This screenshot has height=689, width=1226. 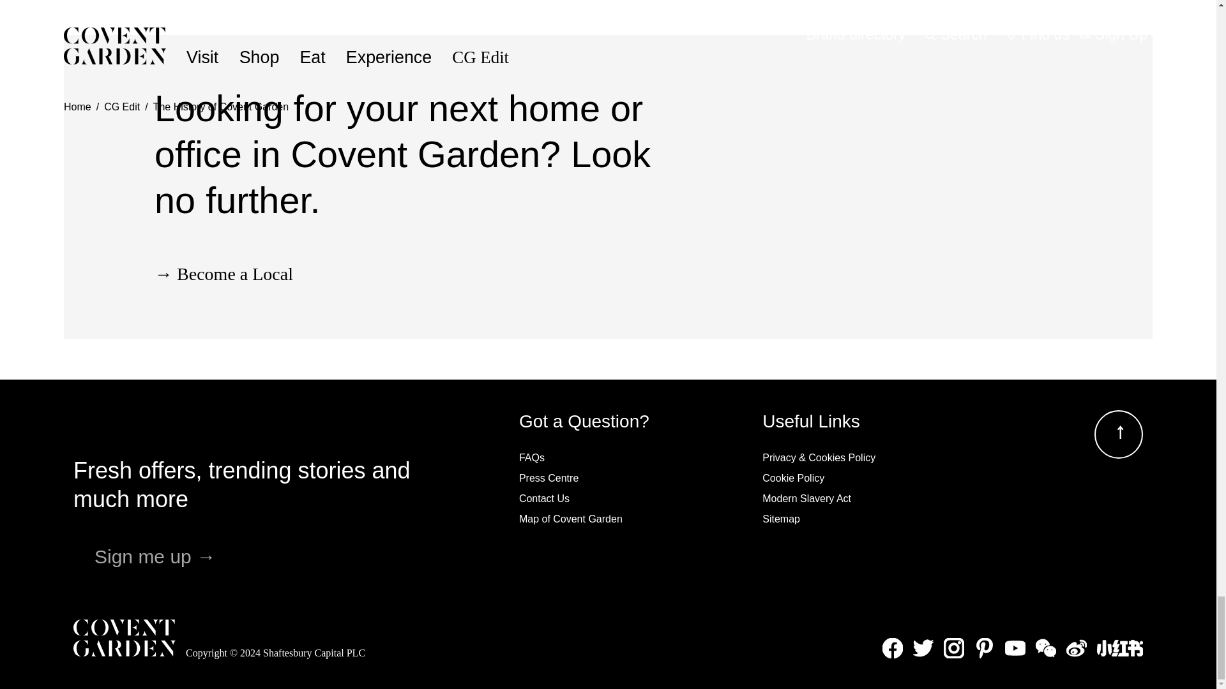 What do you see at coordinates (1120, 648) in the screenshot?
I see `Little Red book` at bounding box center [1120, 648].